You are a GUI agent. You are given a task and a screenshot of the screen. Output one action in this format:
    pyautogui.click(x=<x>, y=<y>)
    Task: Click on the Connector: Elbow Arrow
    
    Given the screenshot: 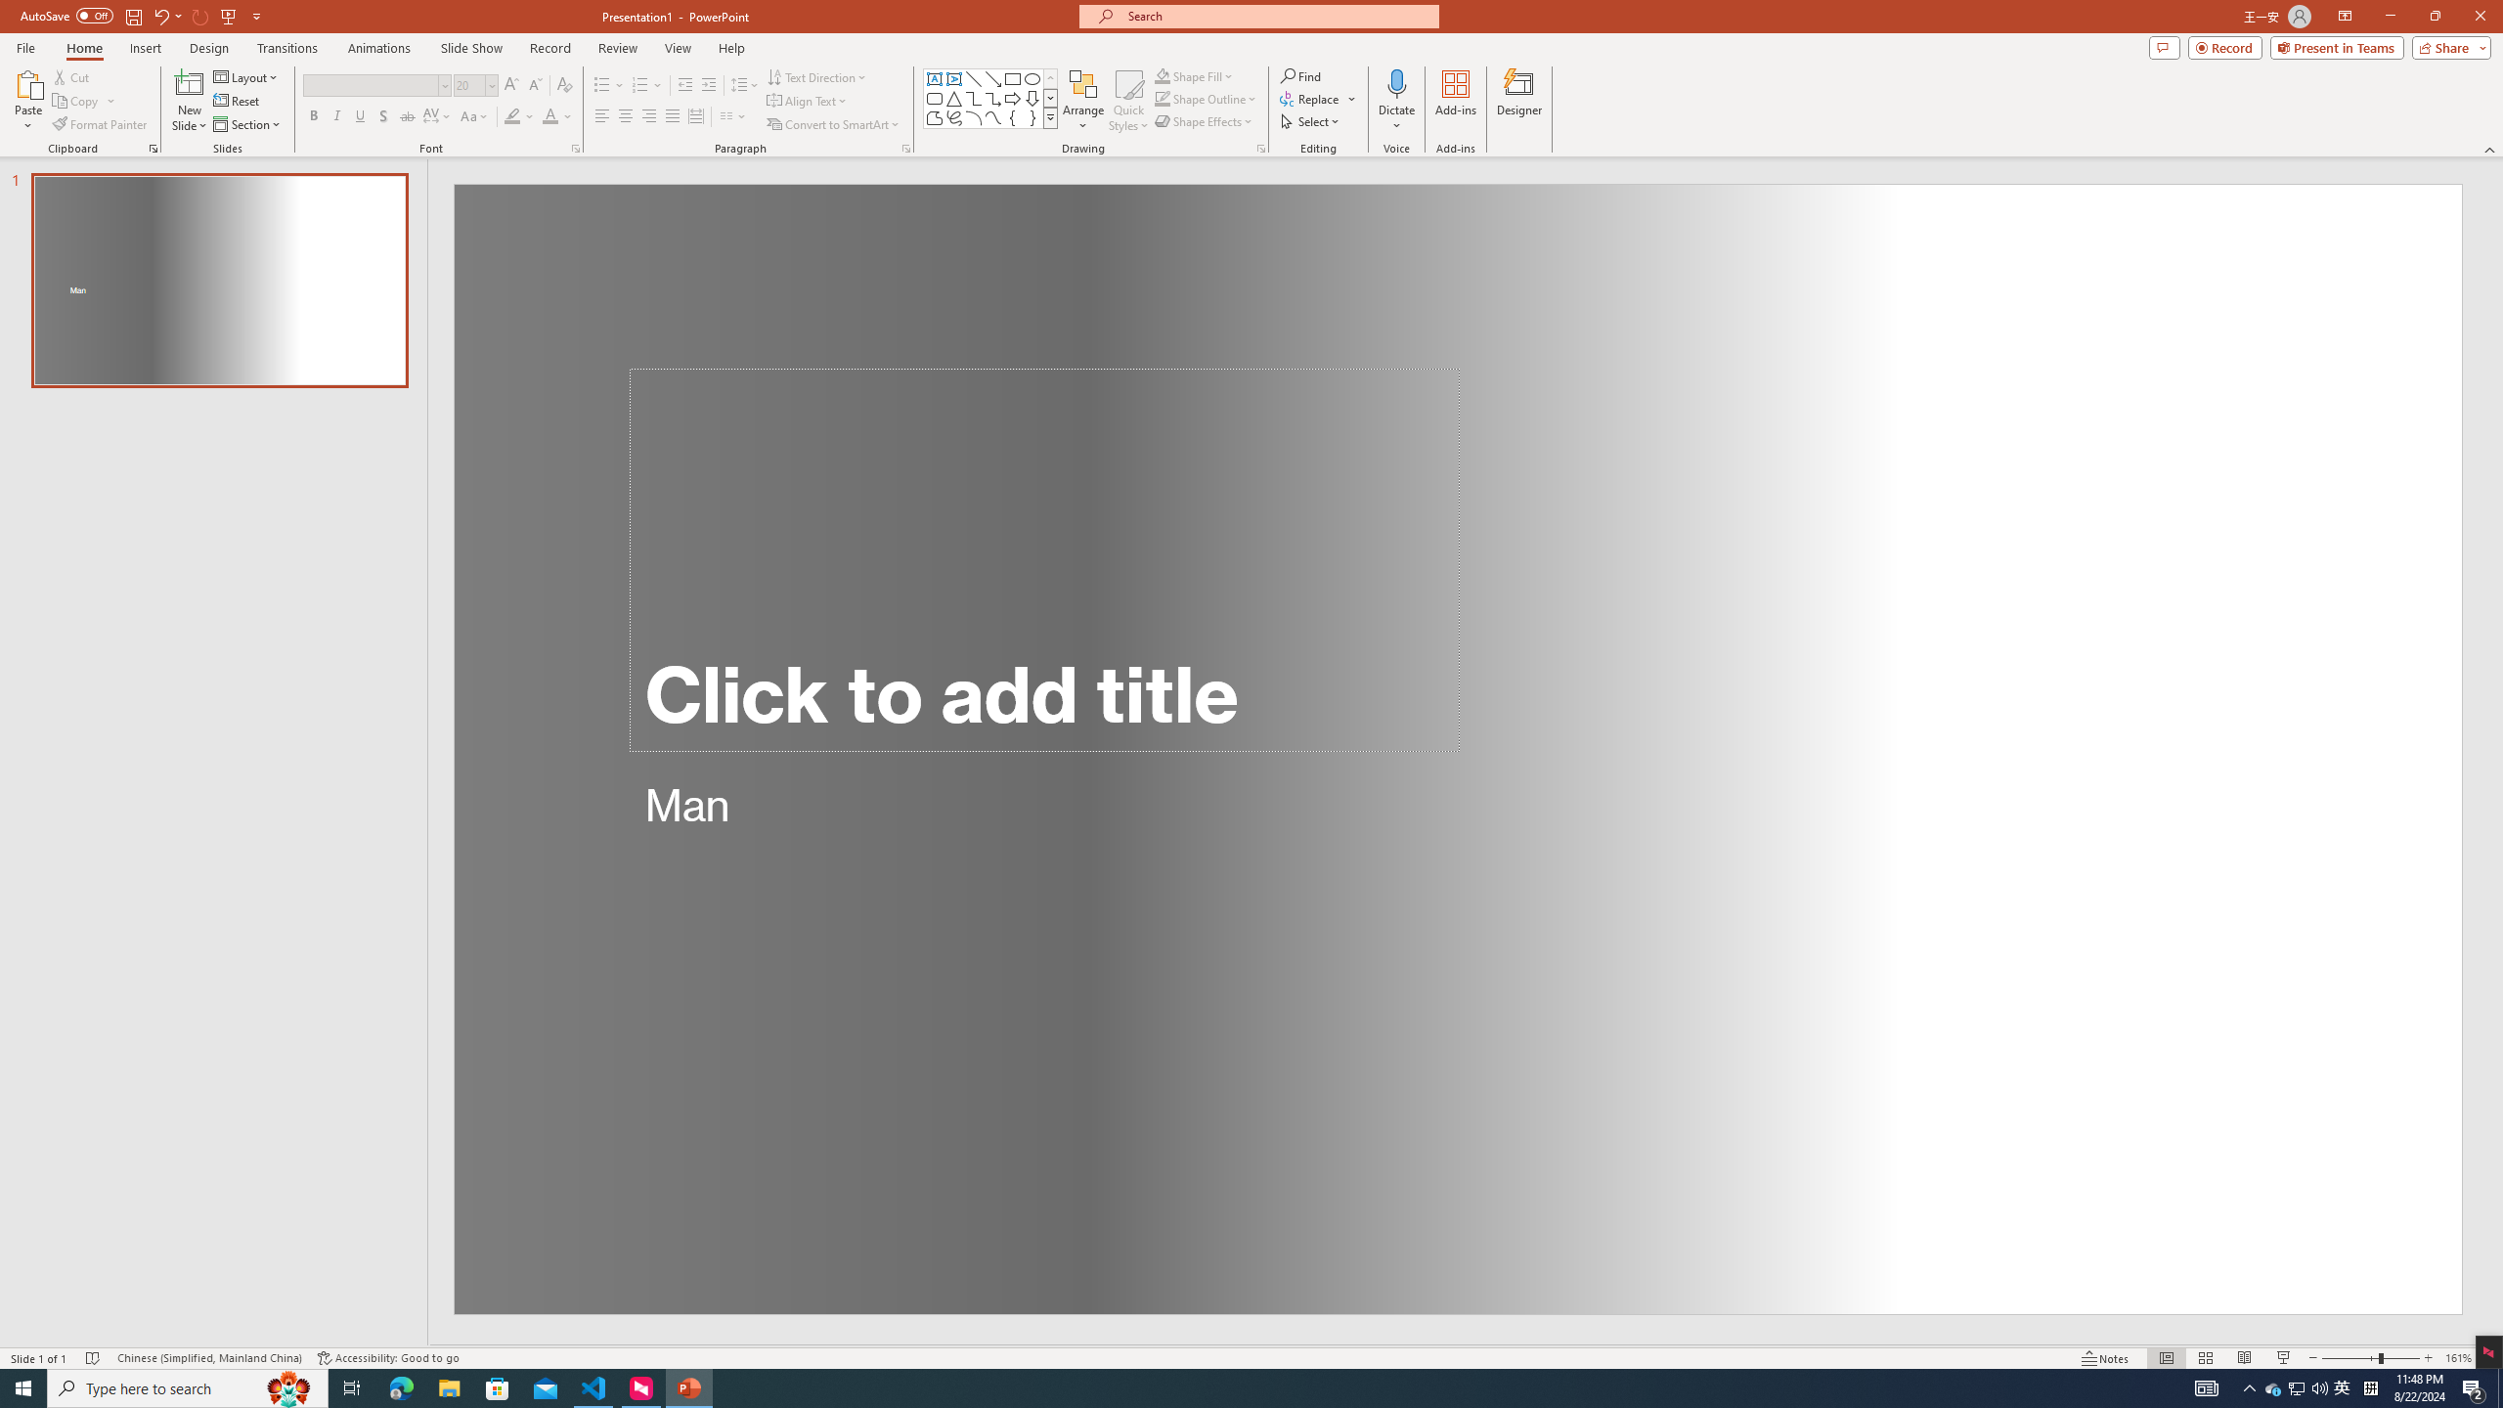 What is the action you would take?
    pyautogui.click(x=993, y=98)
    